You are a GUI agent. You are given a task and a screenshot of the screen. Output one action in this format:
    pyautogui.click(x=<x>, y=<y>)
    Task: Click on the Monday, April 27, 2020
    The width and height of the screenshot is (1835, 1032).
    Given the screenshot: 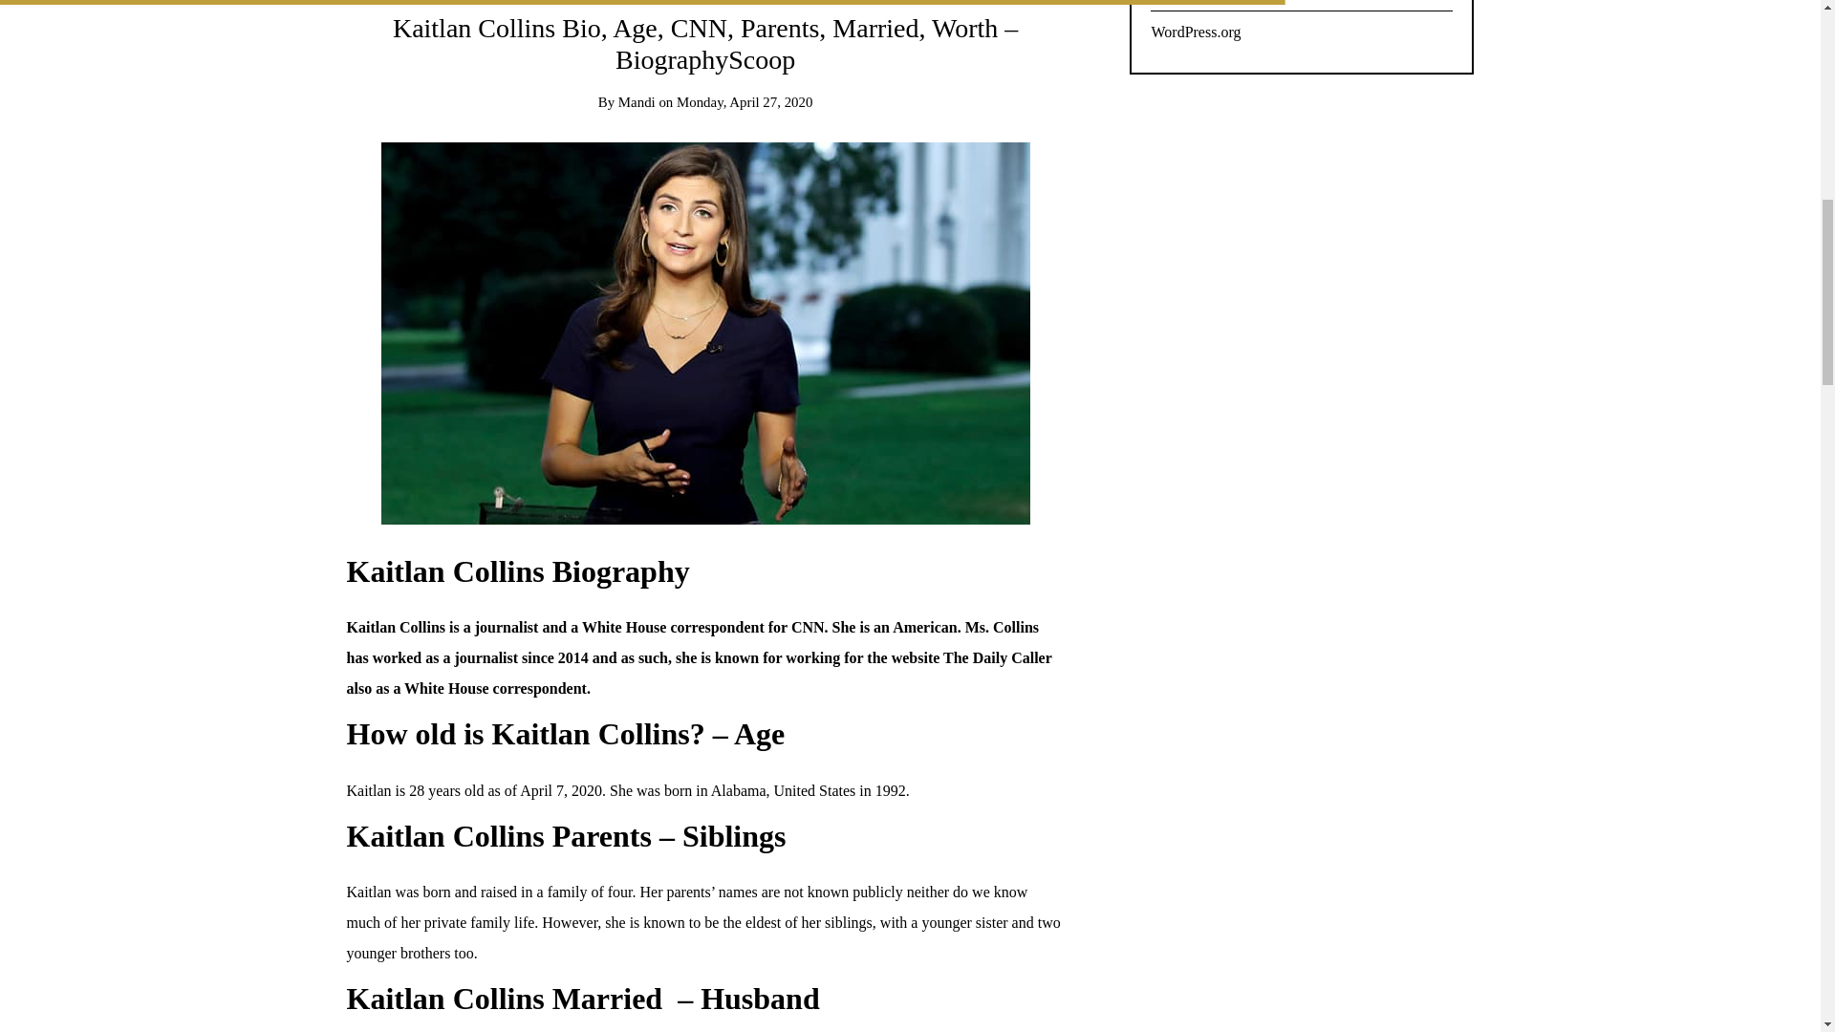 What is the action you would take?
    pyautogui.click(x=745, y=101)
    